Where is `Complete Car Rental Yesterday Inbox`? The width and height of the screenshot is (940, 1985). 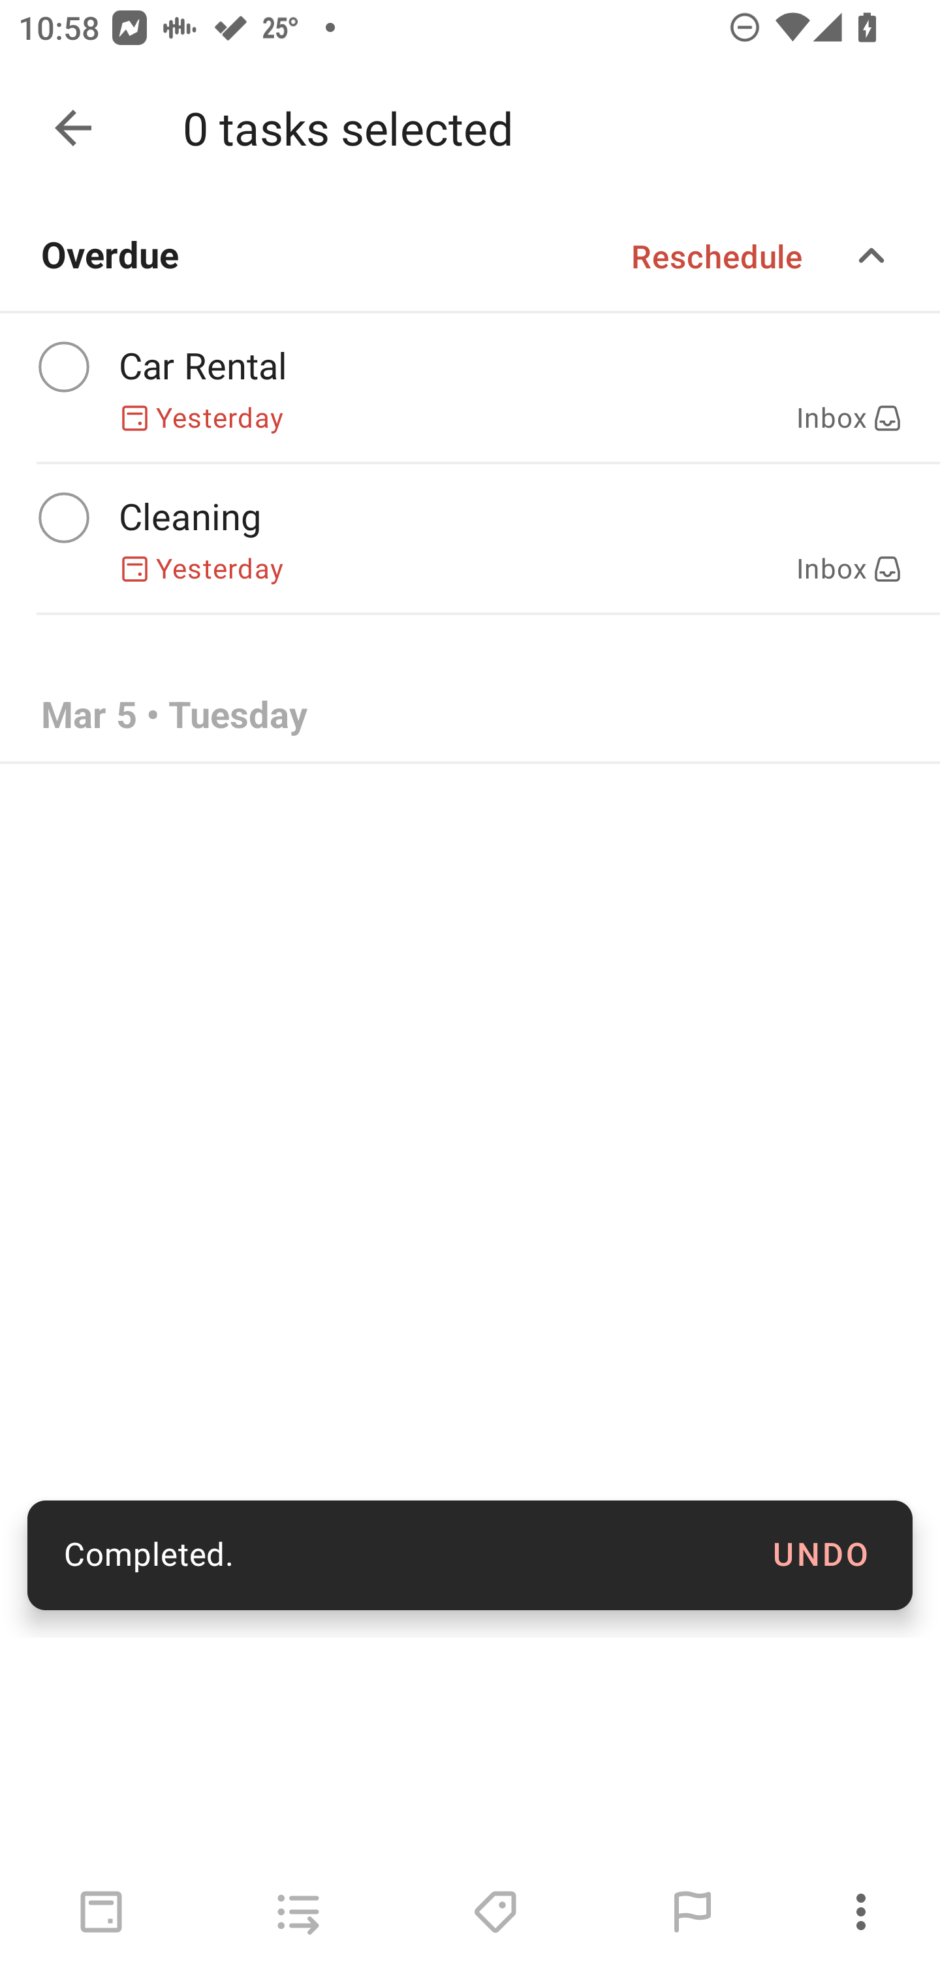
Complete Car Rental Yesterday Inbox is located at coordinates (470, 388).